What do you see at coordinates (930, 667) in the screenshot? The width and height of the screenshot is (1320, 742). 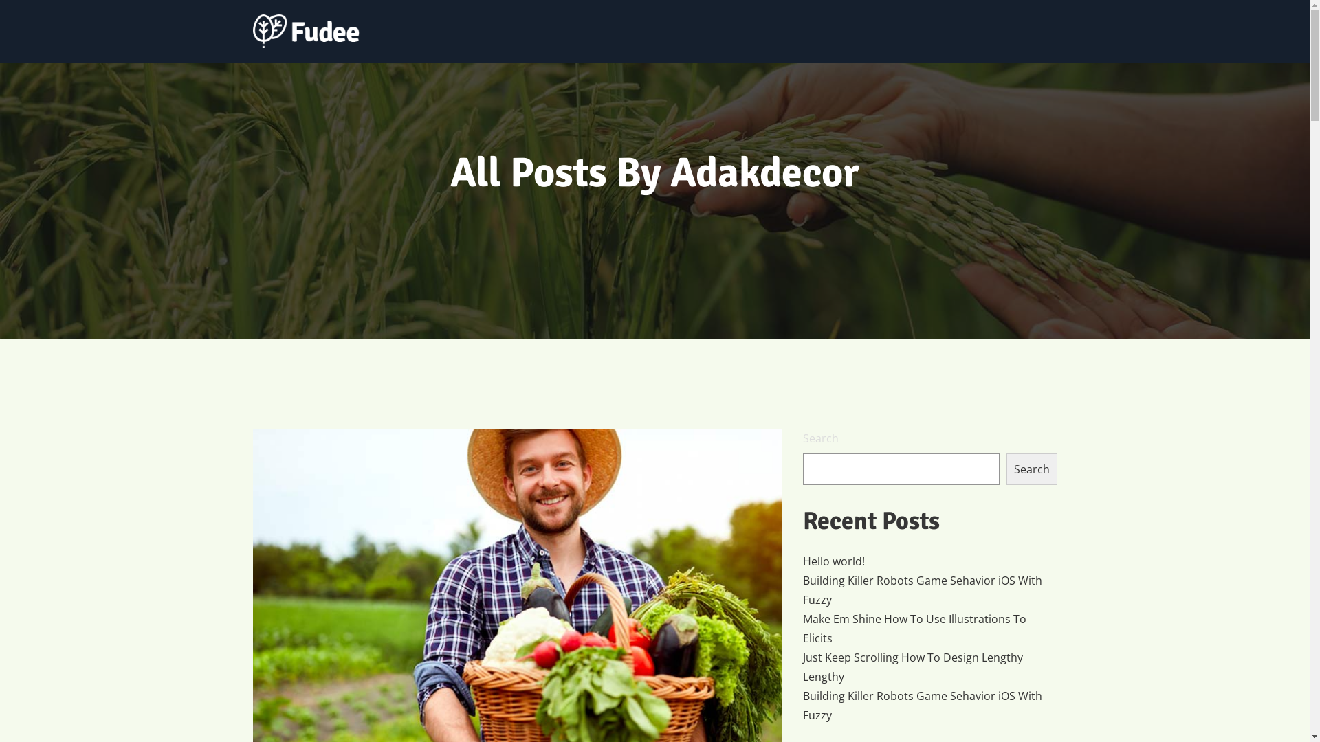 I see `Just Keep Scrolling How To Design Lengthy Lengthy` at bounding box center [930, 667].